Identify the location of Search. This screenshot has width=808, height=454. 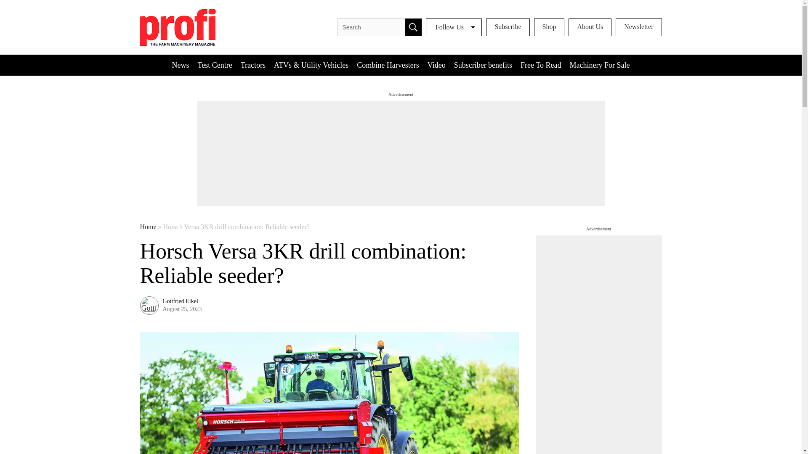
(413, 27).